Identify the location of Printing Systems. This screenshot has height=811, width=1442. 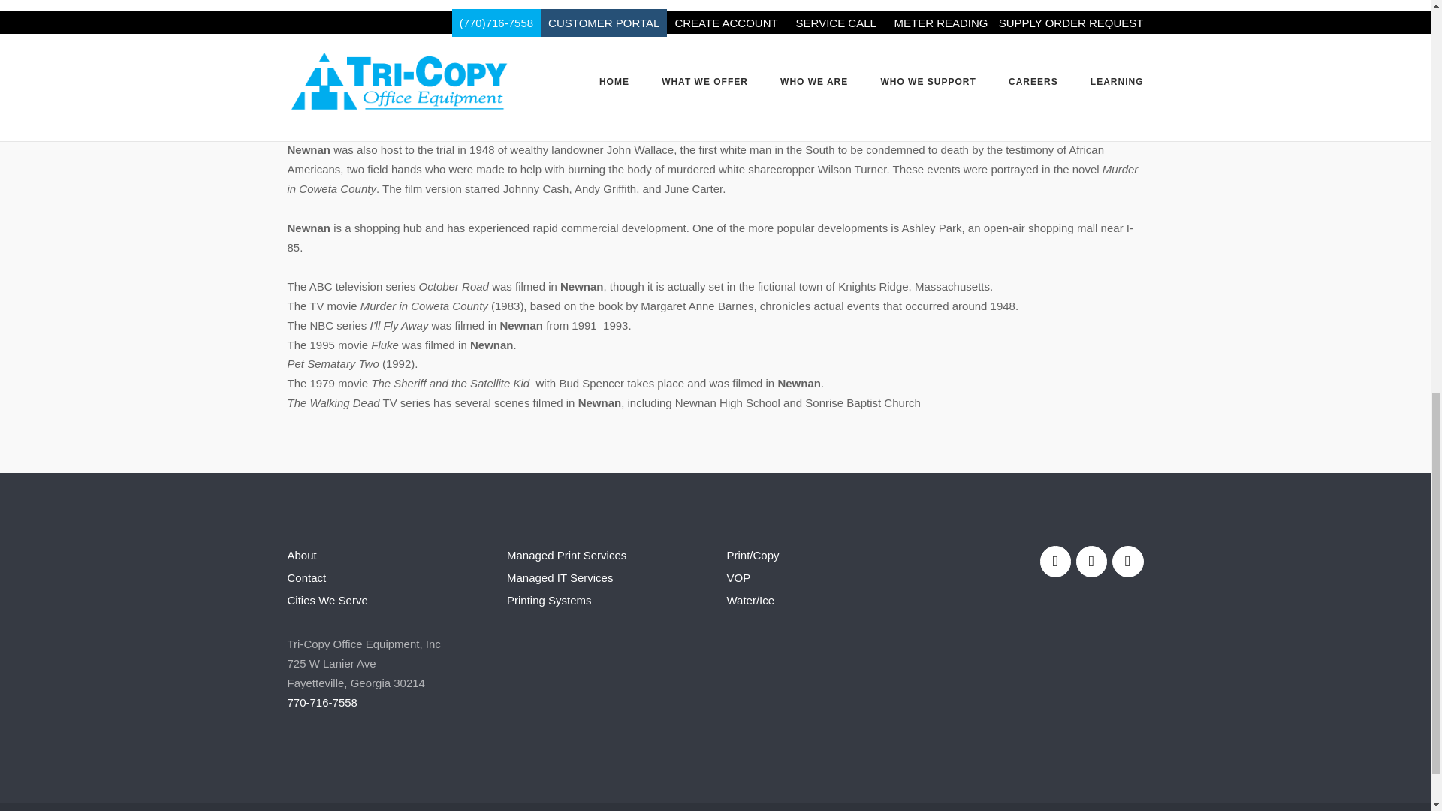
(549, 599).